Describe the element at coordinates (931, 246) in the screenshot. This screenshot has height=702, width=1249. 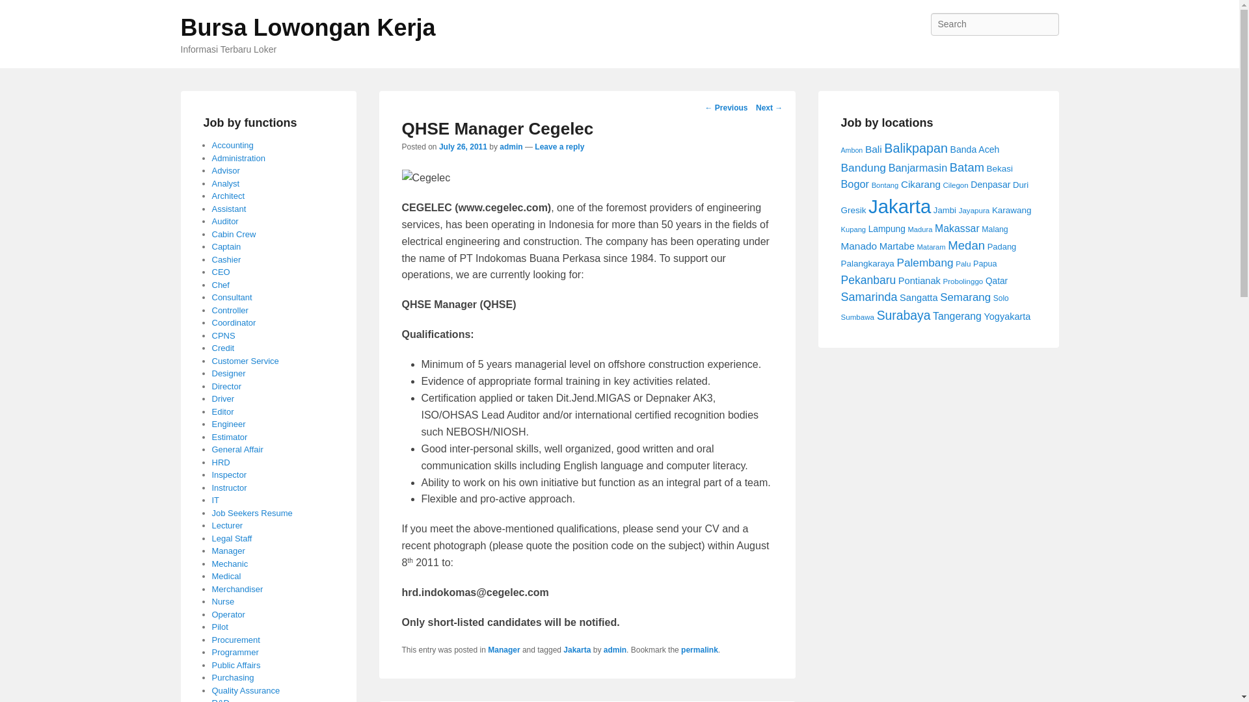
I see `Mataram` at that location.